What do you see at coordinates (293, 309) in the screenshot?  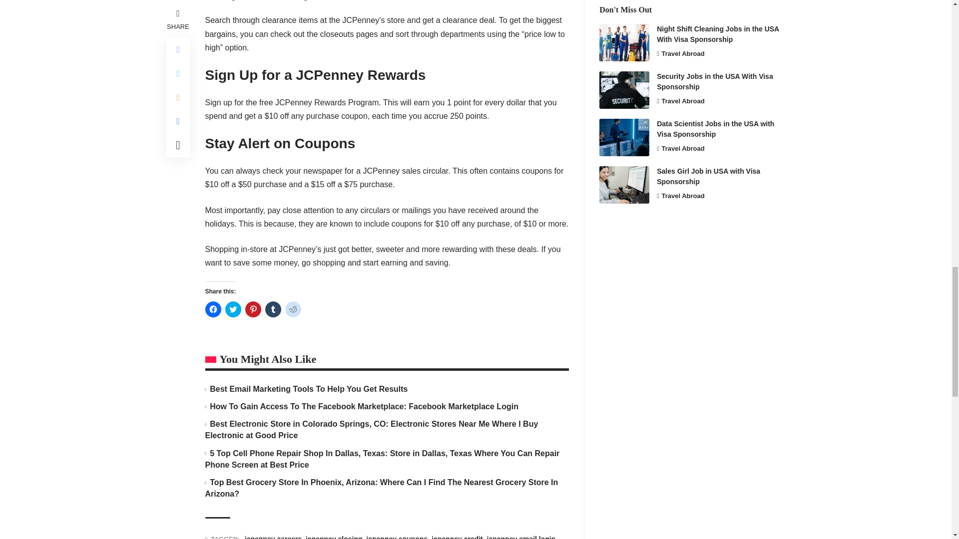 I see `Click to share on Reddit` at bounding box center [293, 309].